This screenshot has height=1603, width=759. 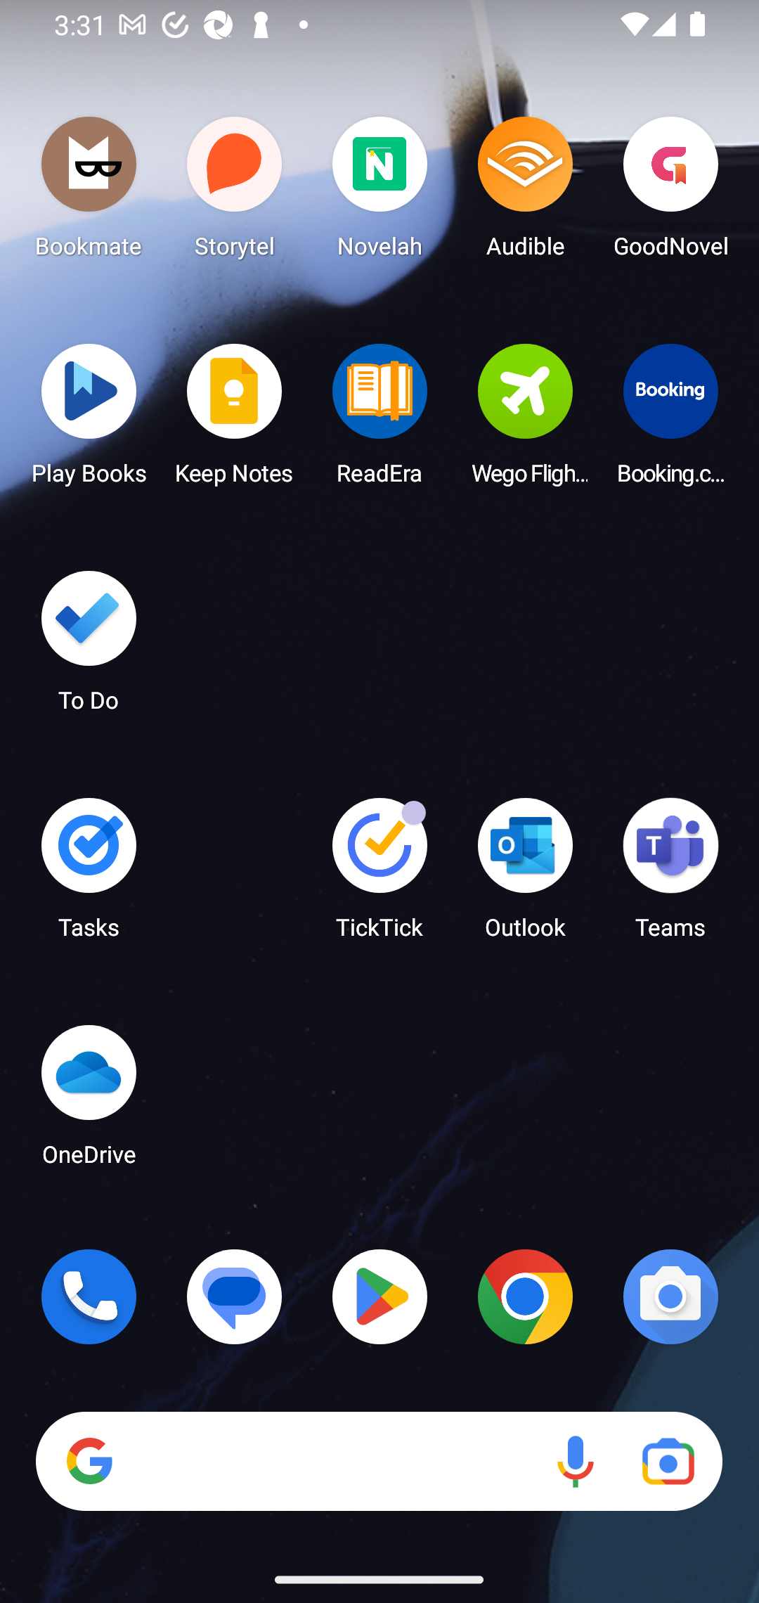 I want to click on Search Voice search Google Lens, so click(x=379, y=1462).